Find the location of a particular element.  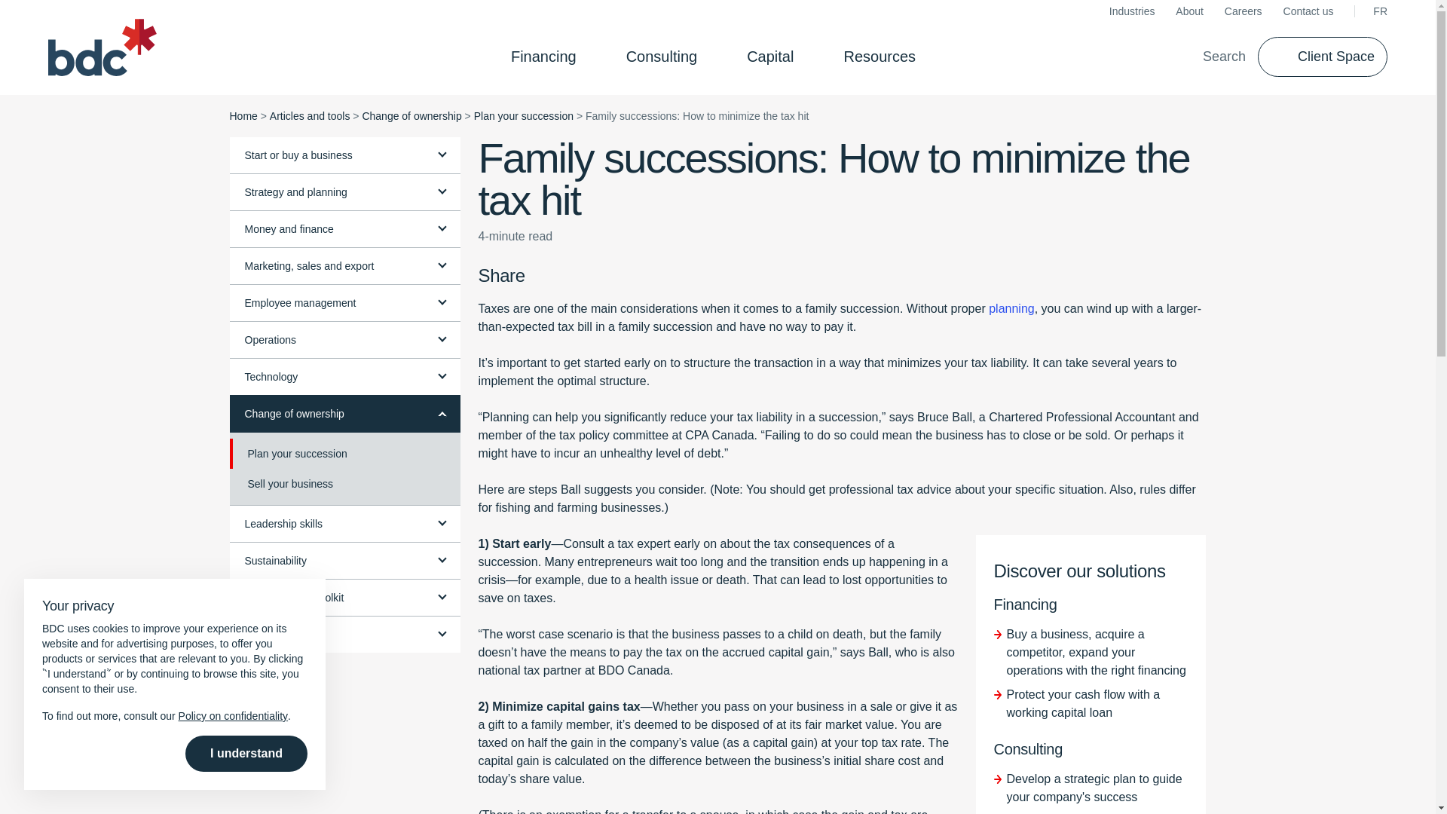

Twitter is located at coordinates (564, 276).